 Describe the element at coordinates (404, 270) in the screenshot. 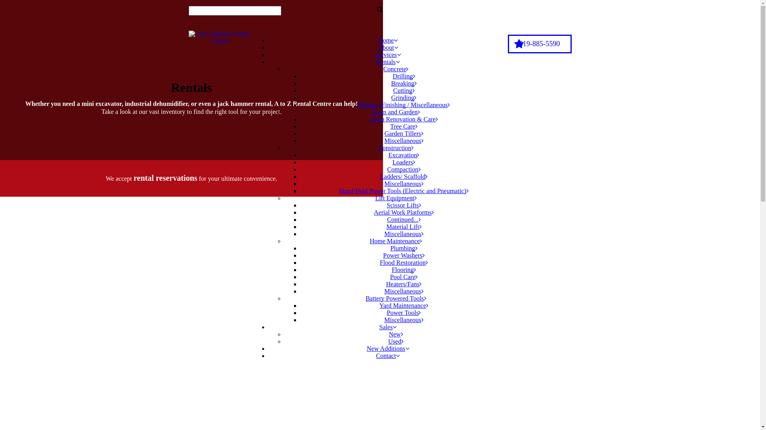

I see `Flooring` at that location.